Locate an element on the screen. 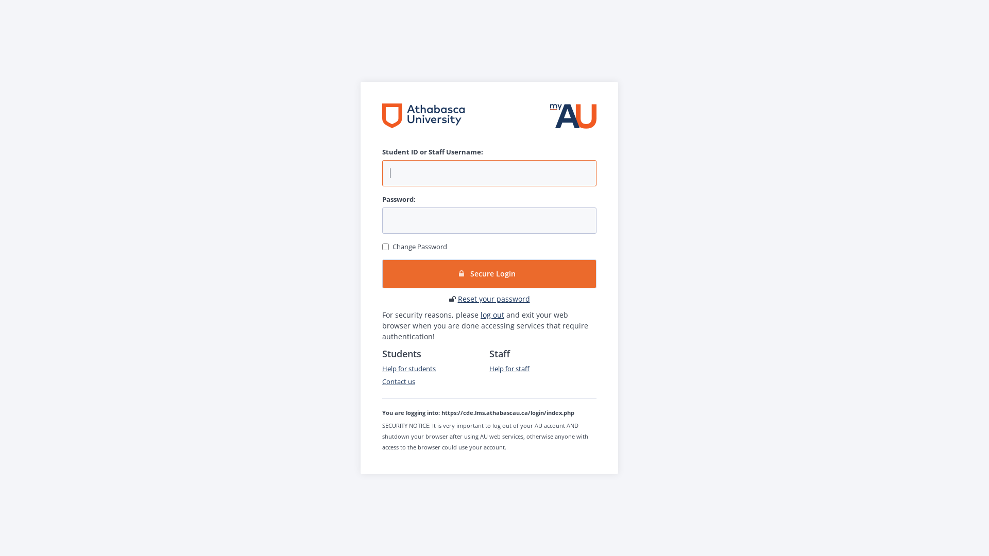 The height and width of the screenshot is (556, 989). log out is located at coordinates (492, 315).